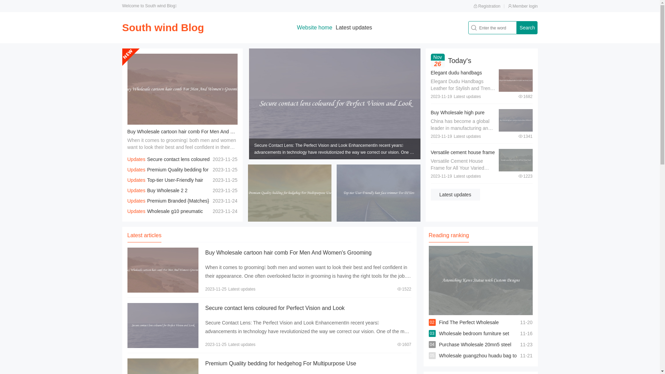  Describe the element at coordinates (523, 6) in the screenshot. I see `Member login` at that location.